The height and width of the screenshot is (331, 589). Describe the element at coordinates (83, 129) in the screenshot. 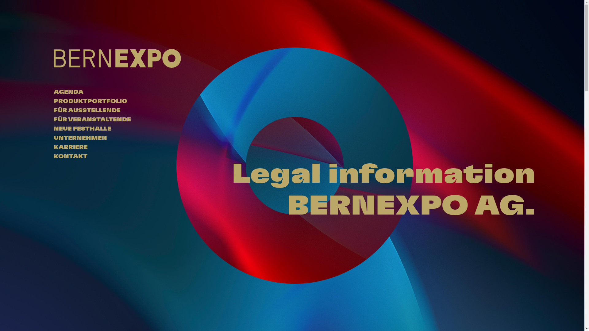

I see `NEUE FESTHALLE` at that location.